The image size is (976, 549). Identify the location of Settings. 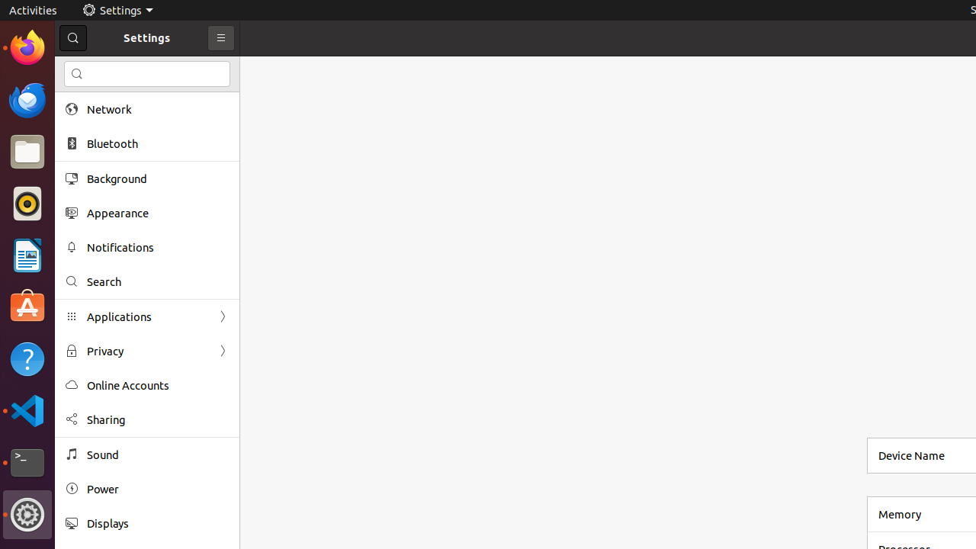
(117, 11).